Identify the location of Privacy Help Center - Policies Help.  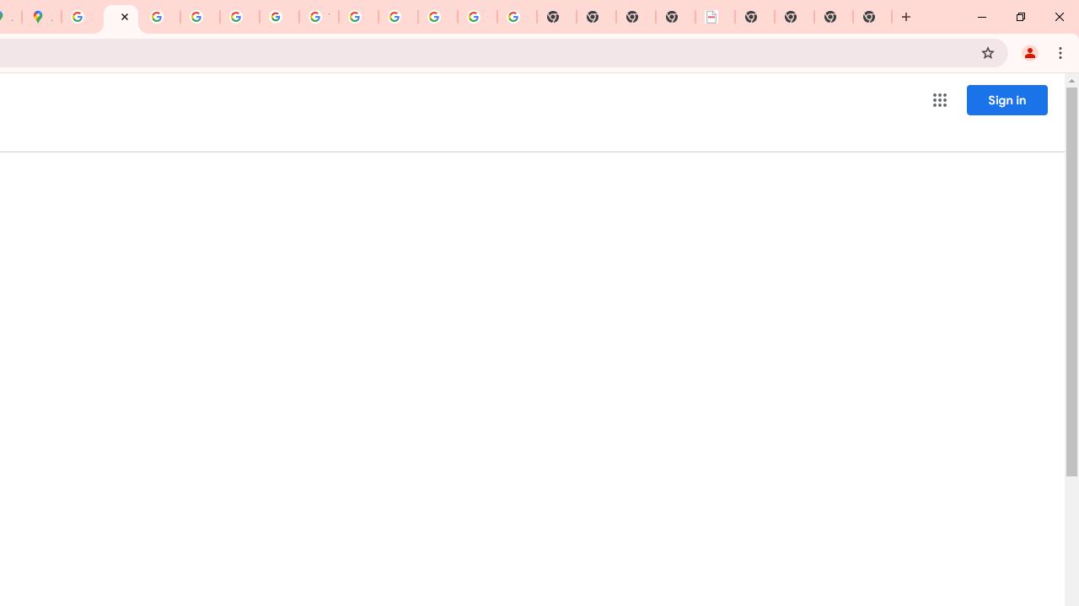
(160, 17).